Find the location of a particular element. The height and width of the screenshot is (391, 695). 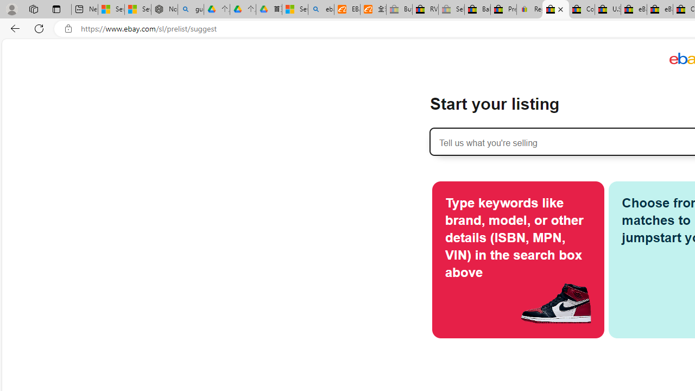

RV, Trailer & Camper Steps & Ladders for sale | eBay is located at coordinates (426, 10).